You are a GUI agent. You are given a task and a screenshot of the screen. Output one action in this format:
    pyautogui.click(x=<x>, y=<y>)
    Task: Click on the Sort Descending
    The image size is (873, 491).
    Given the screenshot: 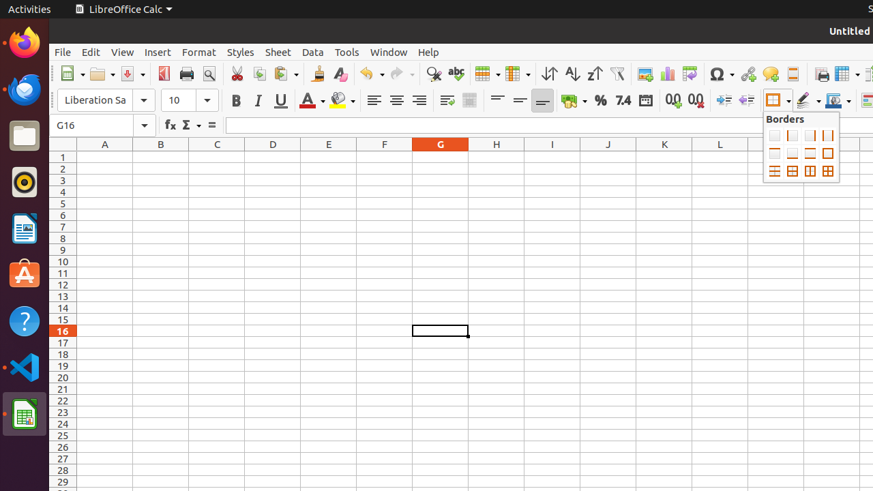 What is the action you would take?
    pyautogui.click(x=595, y=74)
    